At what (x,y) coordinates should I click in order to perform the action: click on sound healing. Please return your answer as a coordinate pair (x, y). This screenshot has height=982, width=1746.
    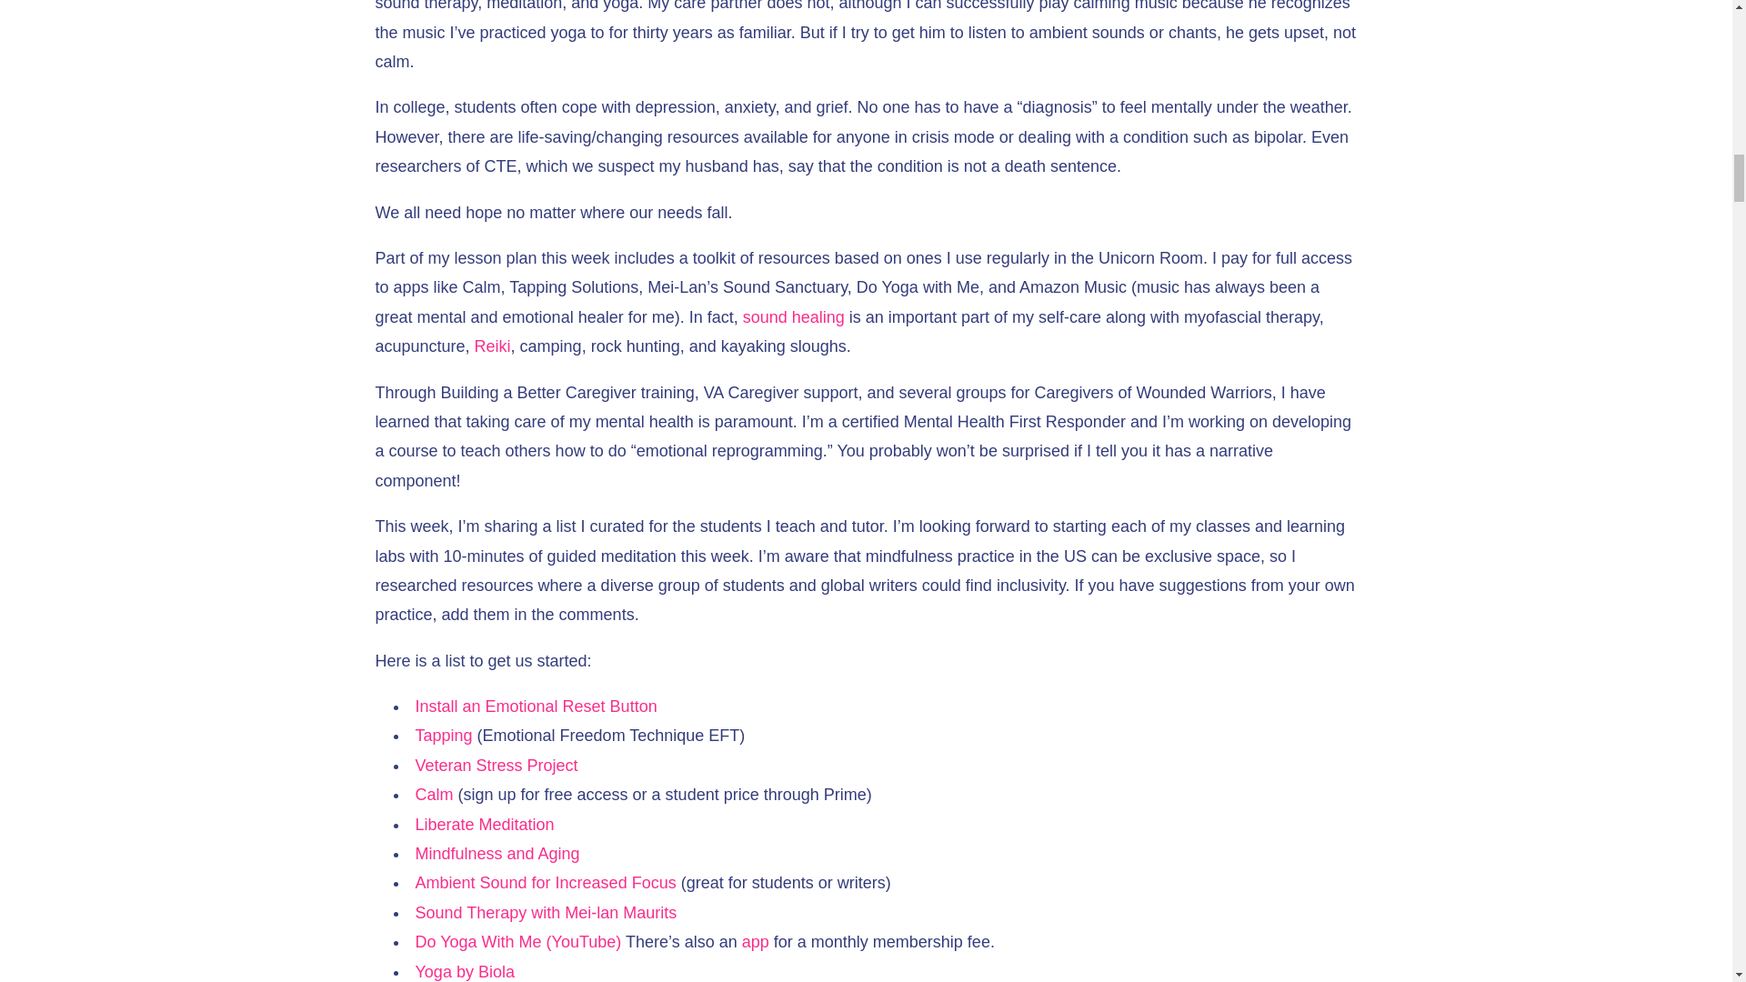
    Looking at the image, I should click on (794, 316).